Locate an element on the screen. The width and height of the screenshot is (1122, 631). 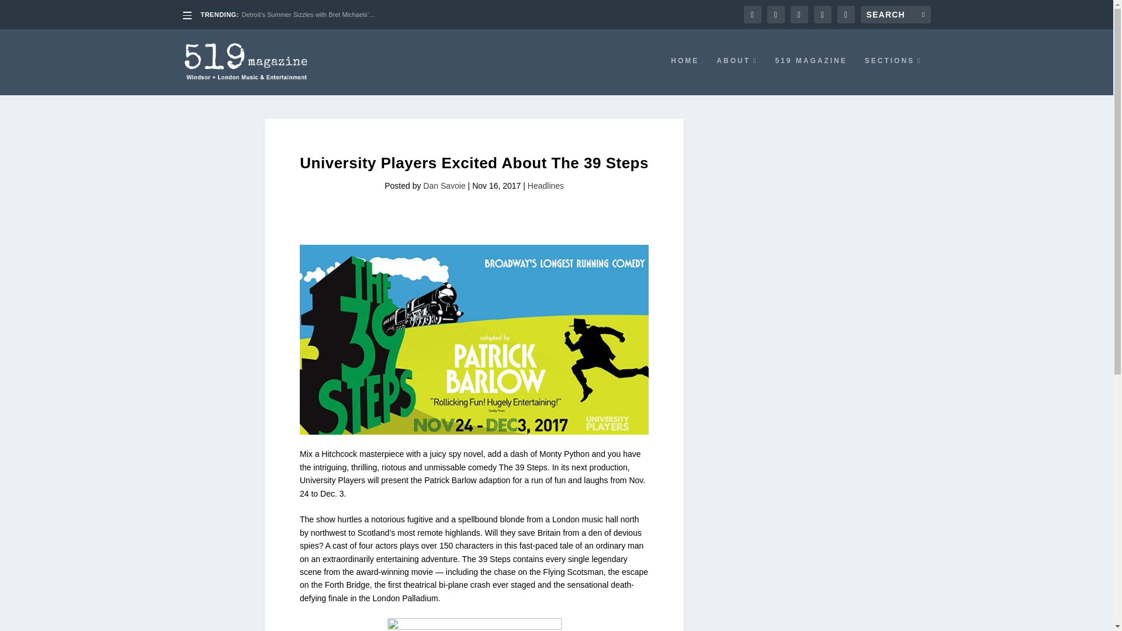
ABOUT is located at coordinates (737, 76).